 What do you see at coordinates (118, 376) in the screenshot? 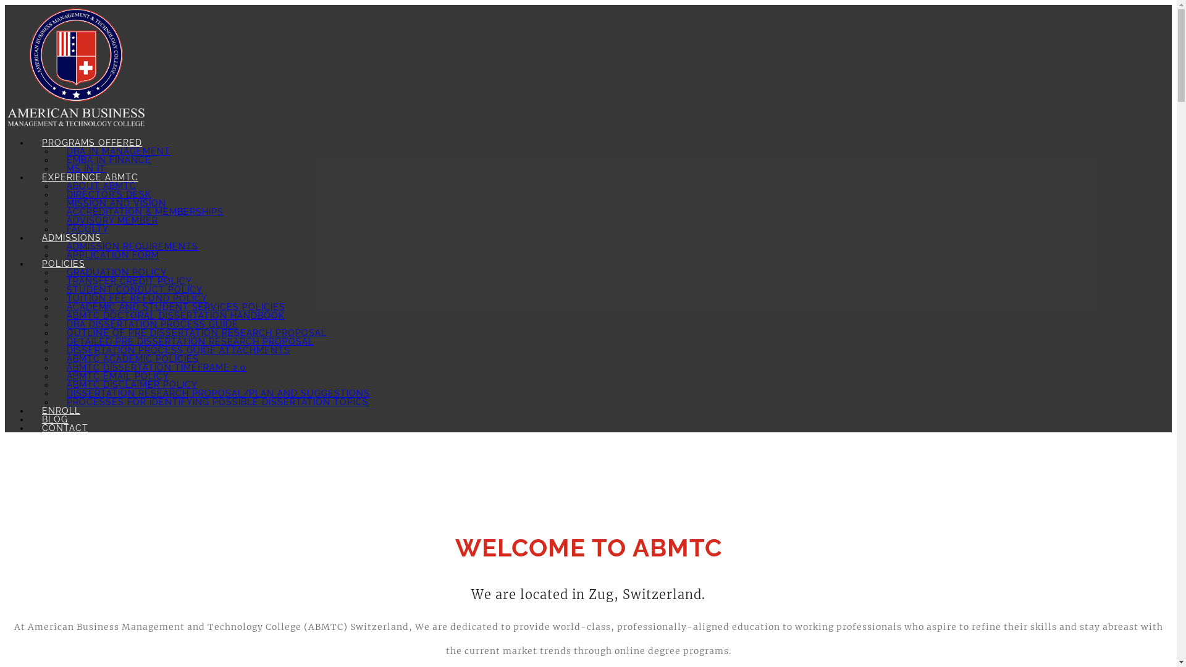
I see `ABMTC EMAIL POLICY` at bounding box center [118, 376].